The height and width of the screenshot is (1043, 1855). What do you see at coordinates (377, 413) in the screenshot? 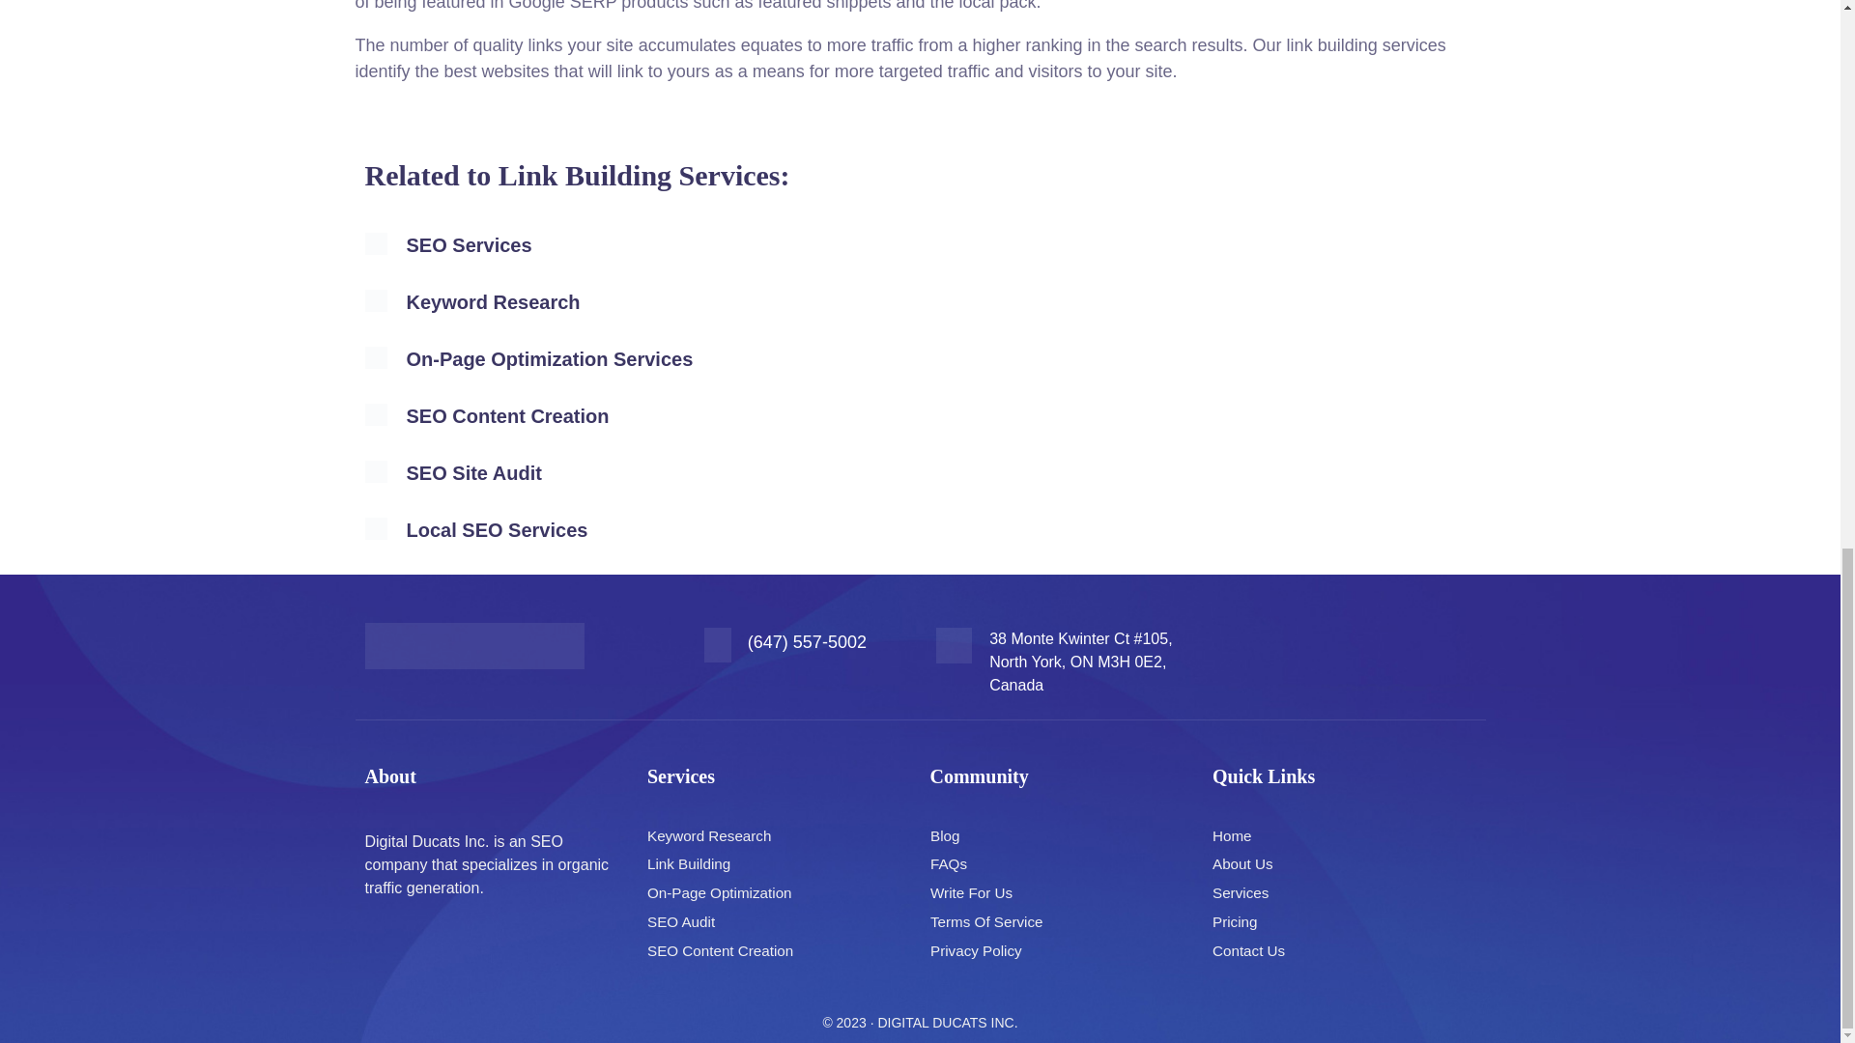
I see `blue-chek-icon` at bounding box center [377, 413].